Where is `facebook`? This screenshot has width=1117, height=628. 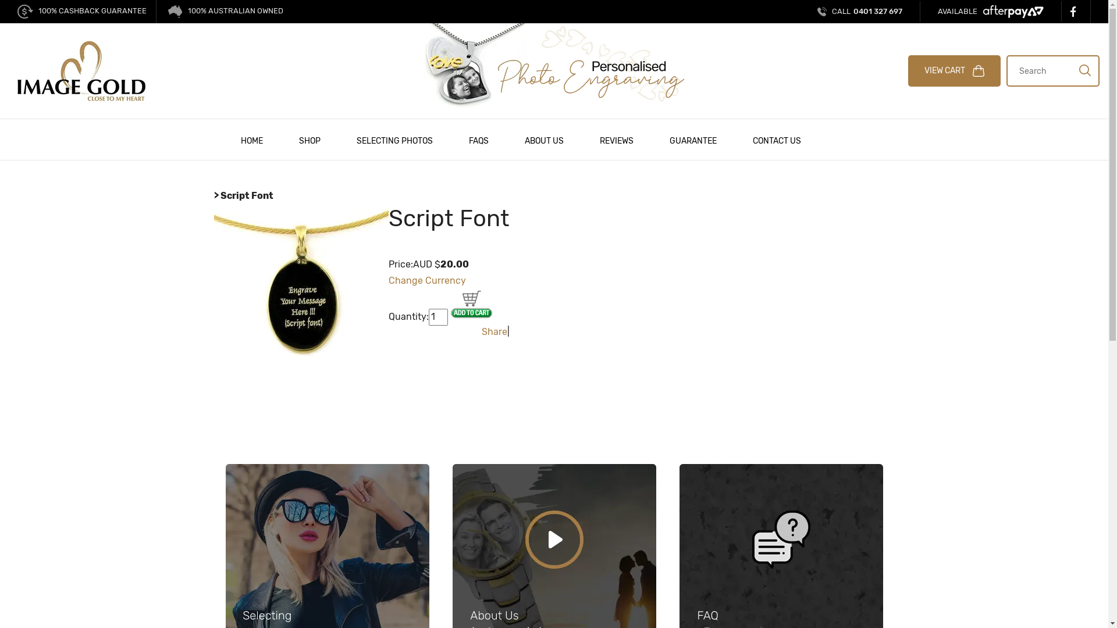 facebook is located at coordinates (1076, 12).